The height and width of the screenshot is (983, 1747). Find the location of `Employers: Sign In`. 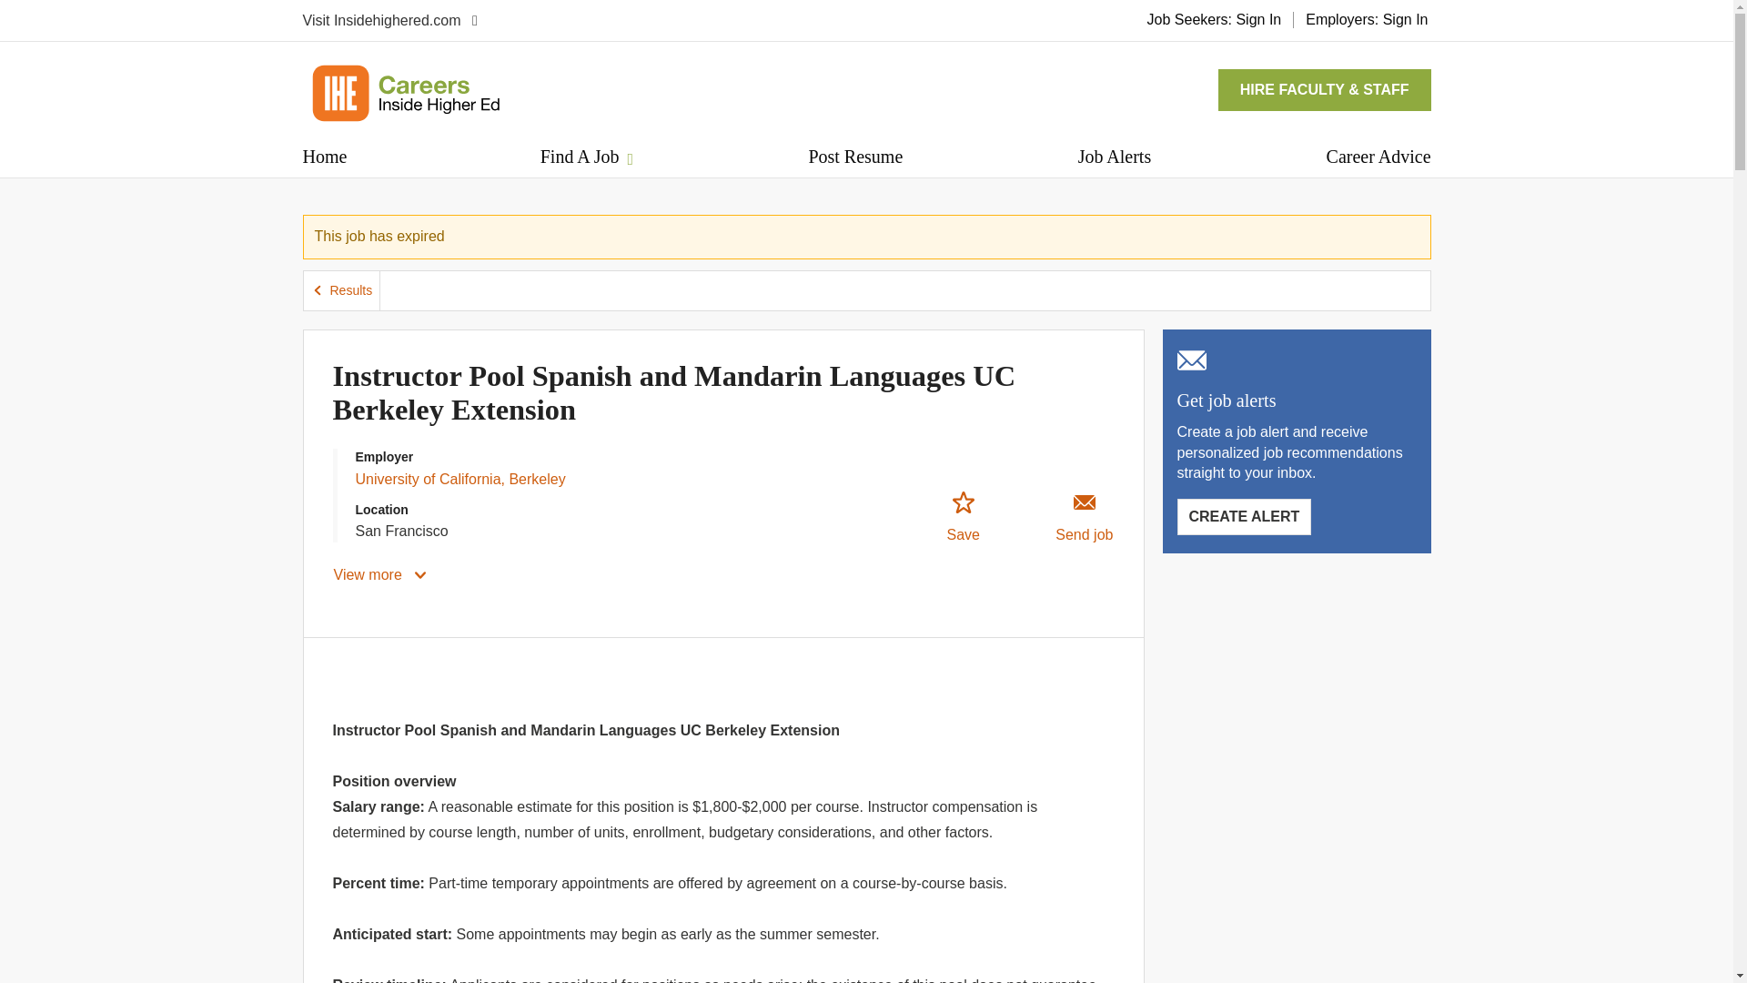

Employers: Sign In is located at coordinates (1367, 19).